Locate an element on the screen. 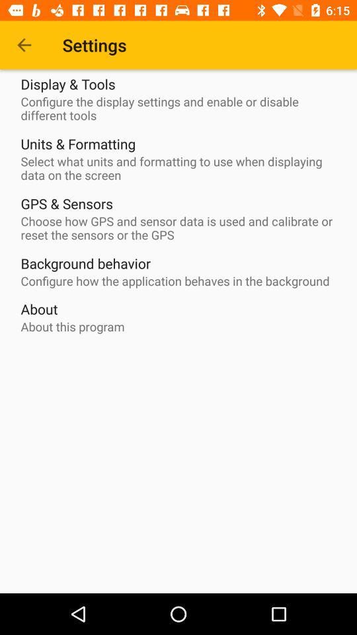 Image resolution: width=357 pixels, height=635 pixels. turn off the item next to the settings icon is located at coordinates (24, 45).